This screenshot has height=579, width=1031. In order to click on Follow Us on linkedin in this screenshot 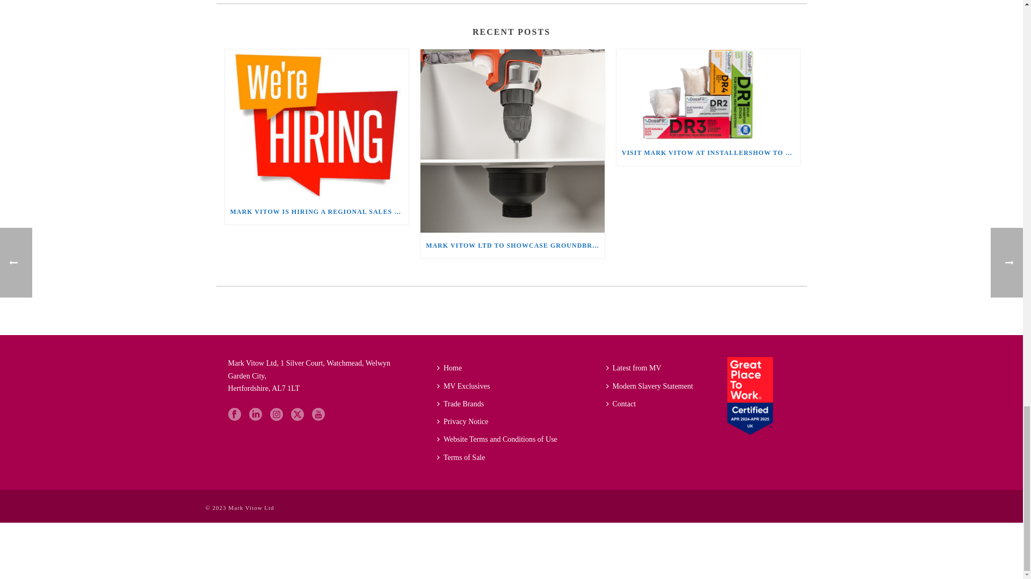, I will do `click(256, 415)`.